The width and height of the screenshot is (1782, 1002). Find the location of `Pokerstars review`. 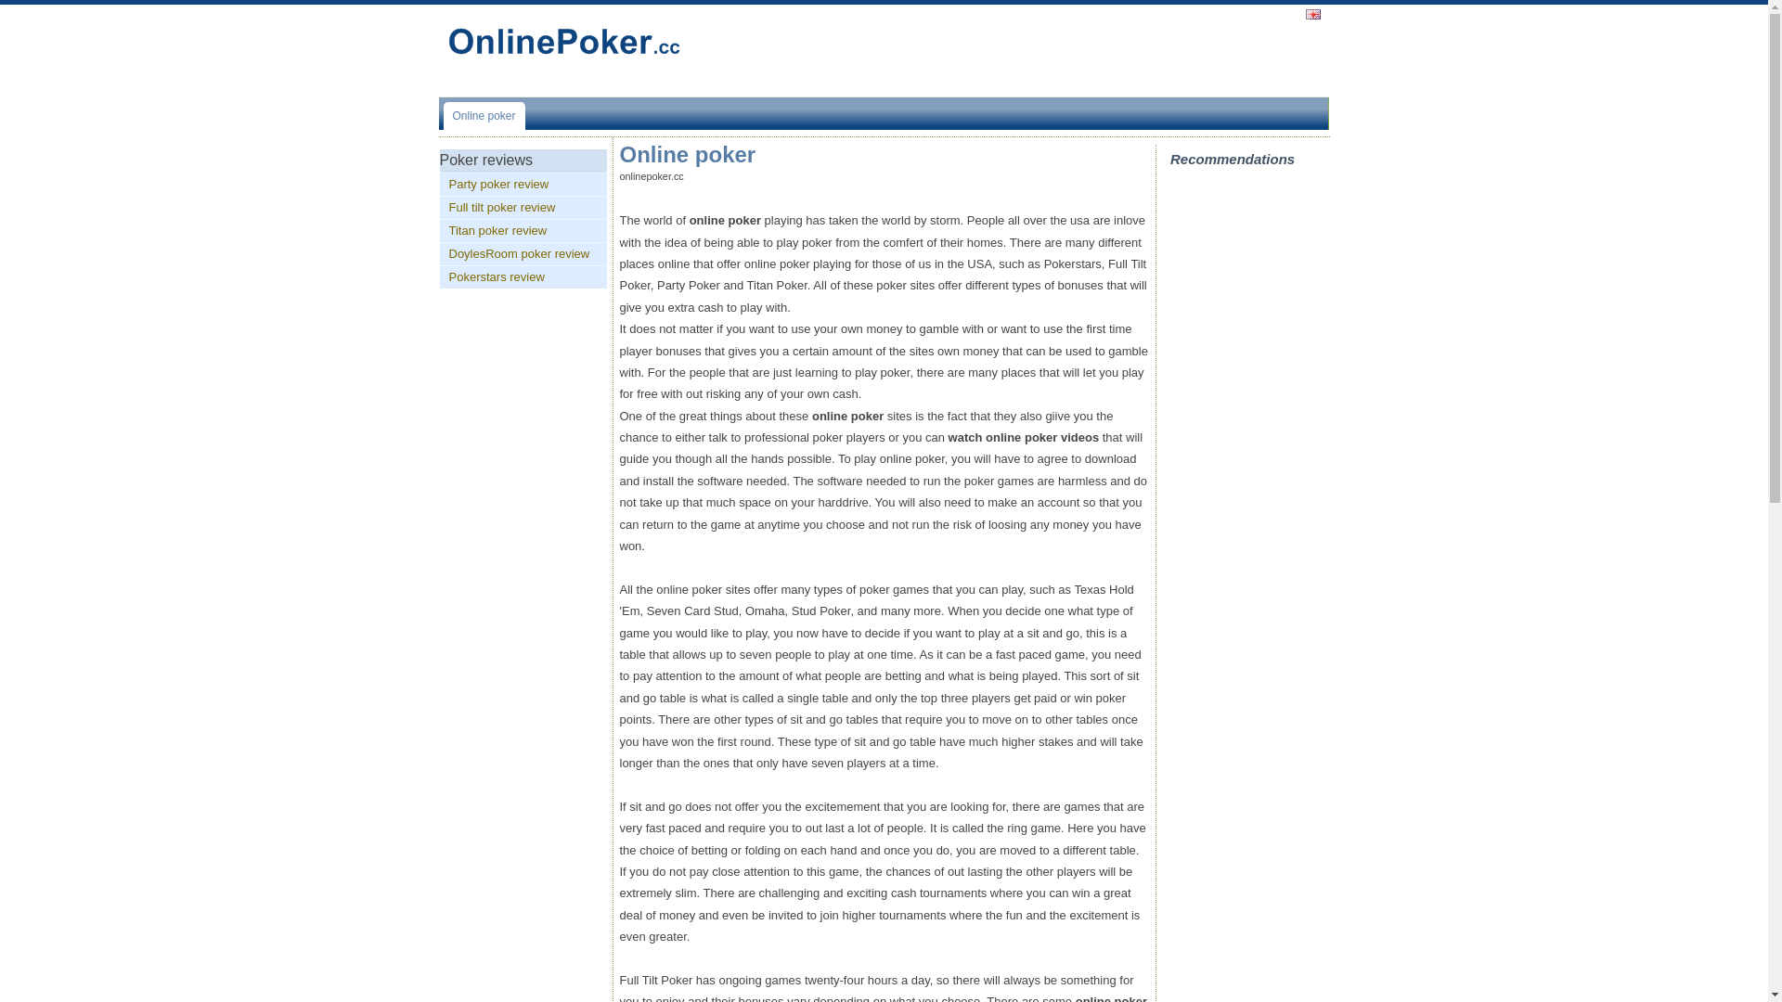

Pokerstars review is located at coordinates (523, 277).